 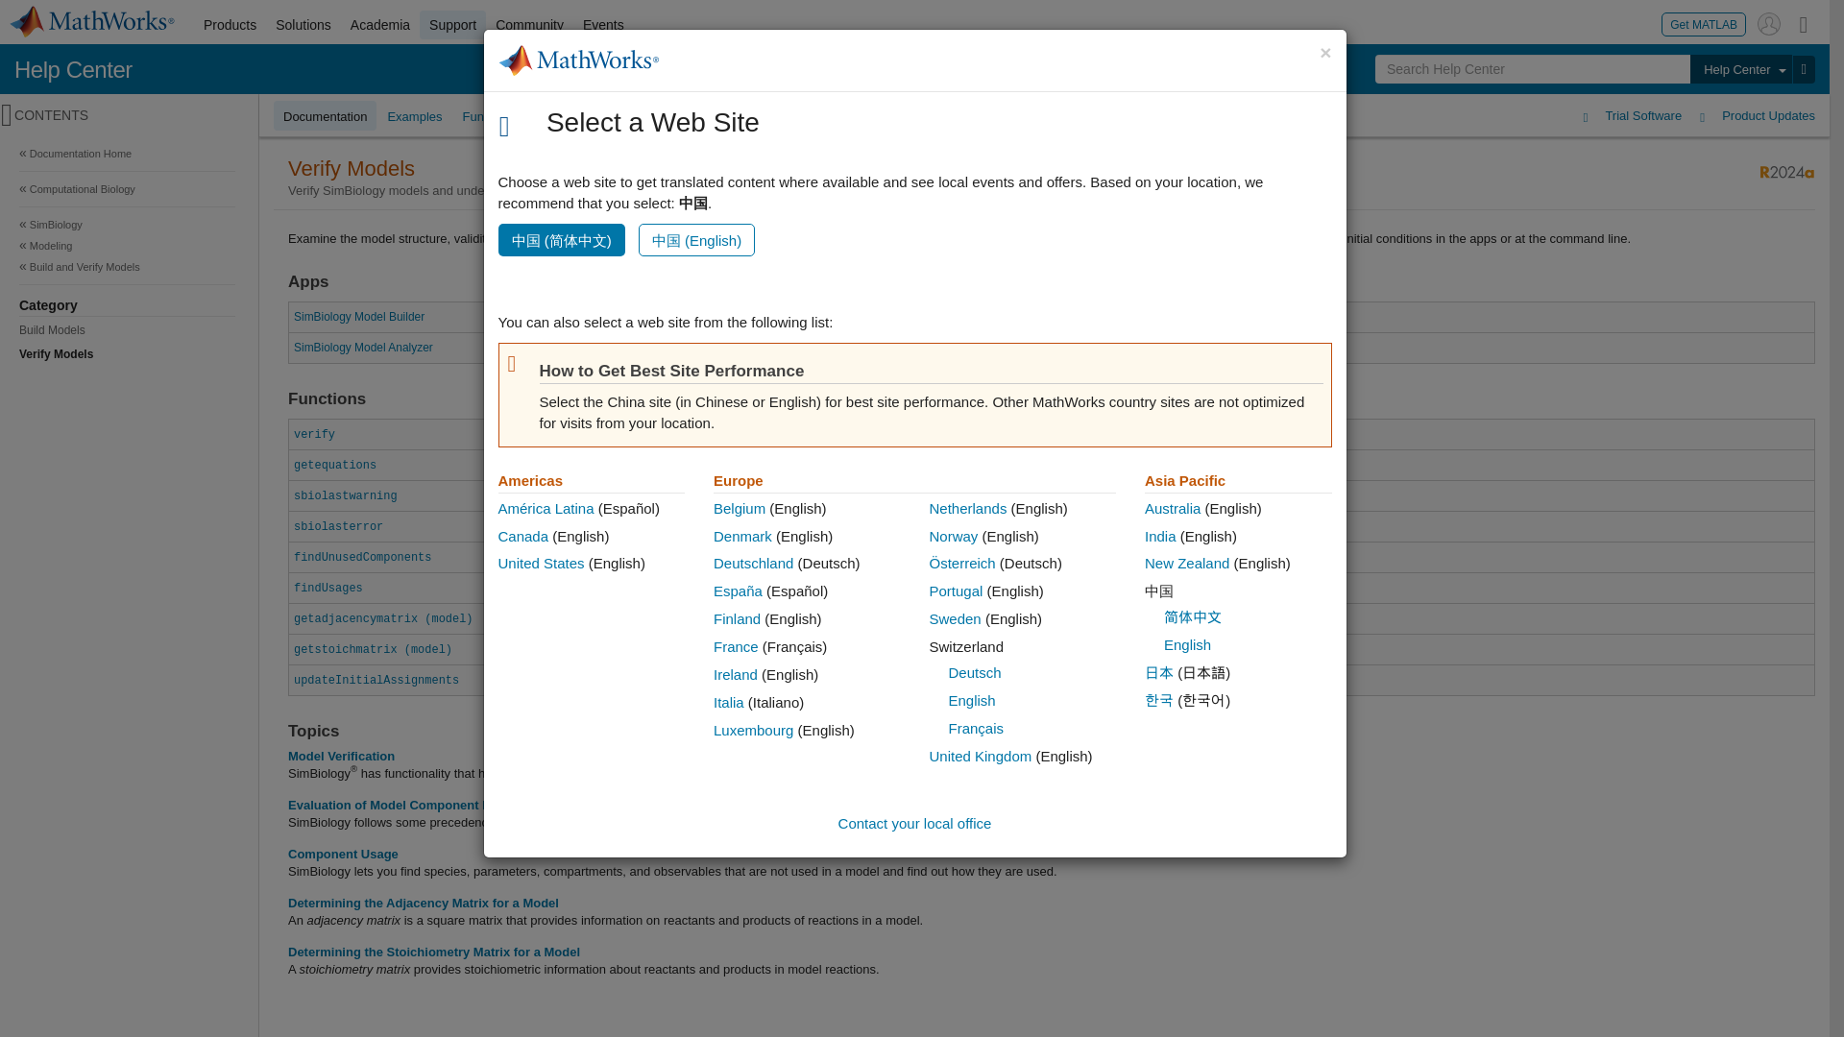 I want to click on Matrix Menu, so click(x=1804, y=23).